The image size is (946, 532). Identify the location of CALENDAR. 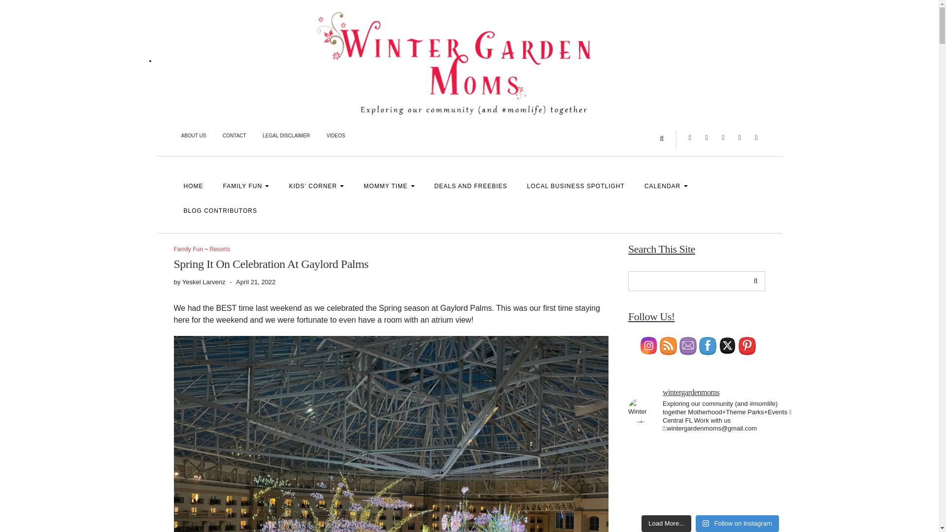
(666, 186).